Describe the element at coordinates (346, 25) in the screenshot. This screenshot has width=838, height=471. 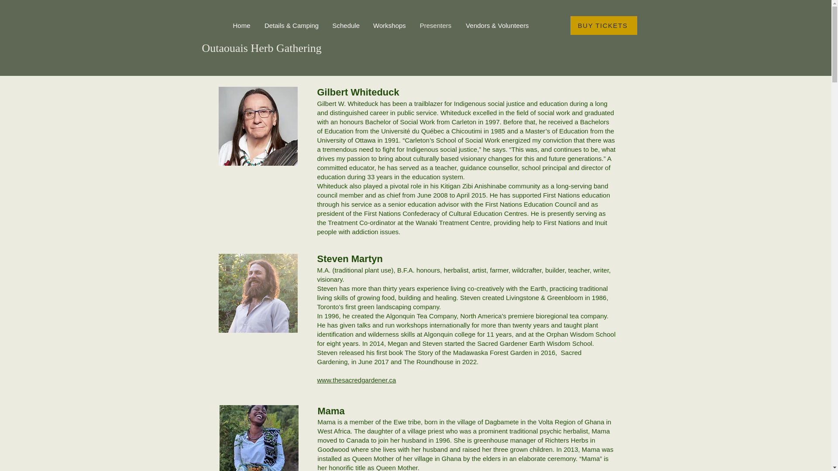
I see `Schedule` at that location.